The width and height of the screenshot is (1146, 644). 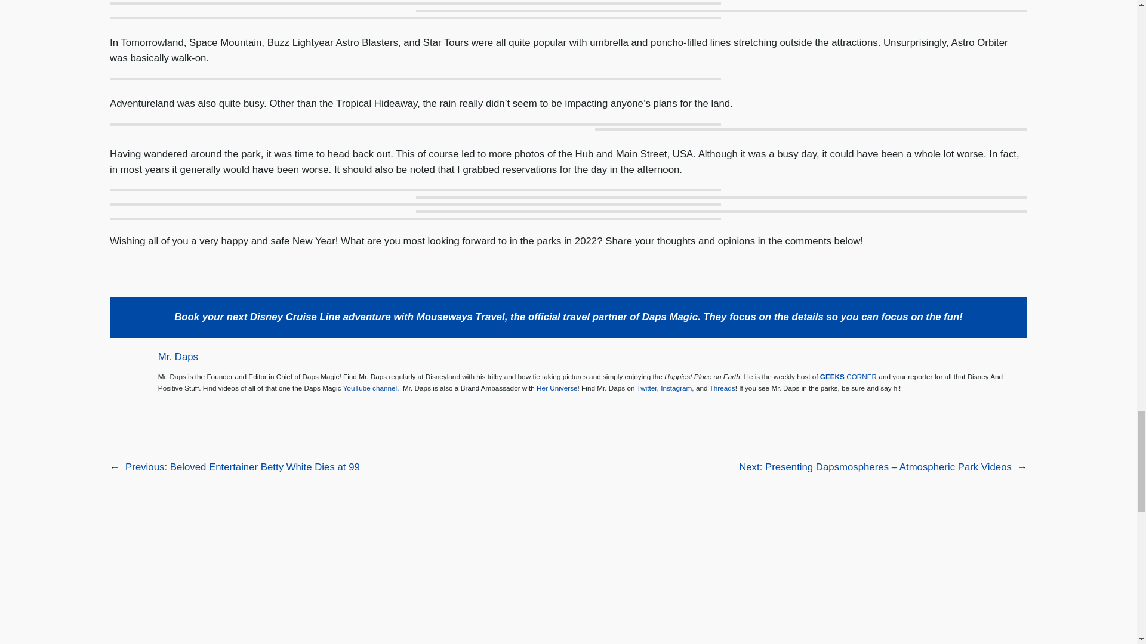 What do you see at coordinates (648, 388) in the screenshot?
I see `Twitter,` at bounding box center [648, 388].